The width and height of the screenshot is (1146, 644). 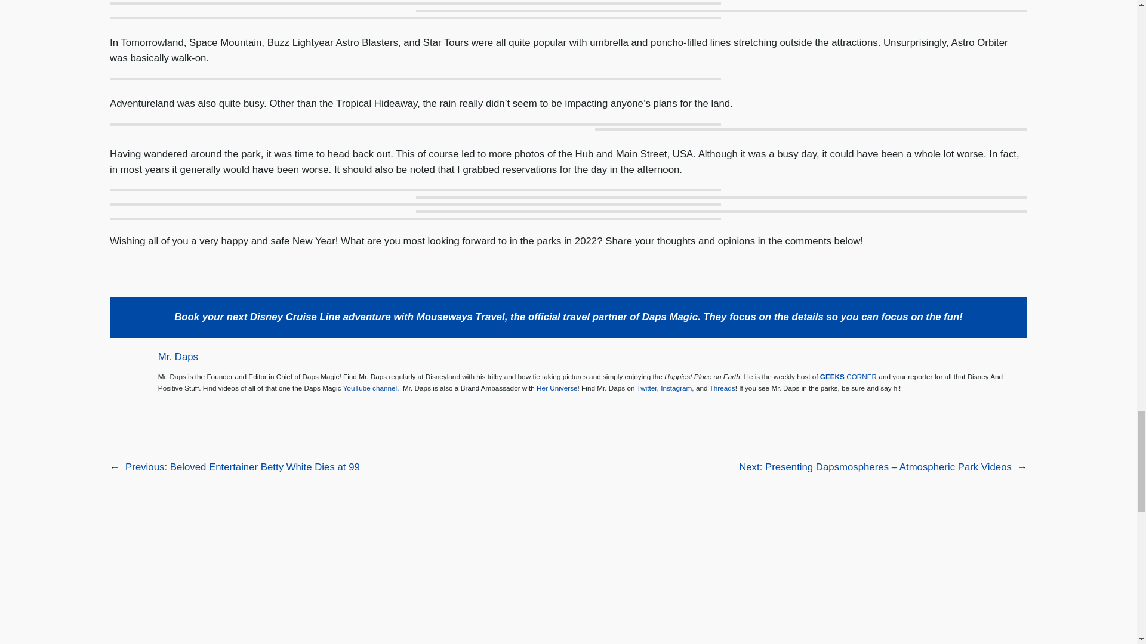 What do you see at coordinates (648, 388) in the screenshot?
I see `Twitter,` at bounding box center [648, 388].